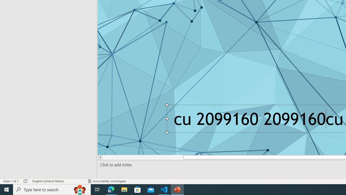 This screenshot has width=346, height=195. Describe the element at coordinates (140, 157) in the screenshot. I see `Page up` at that location.